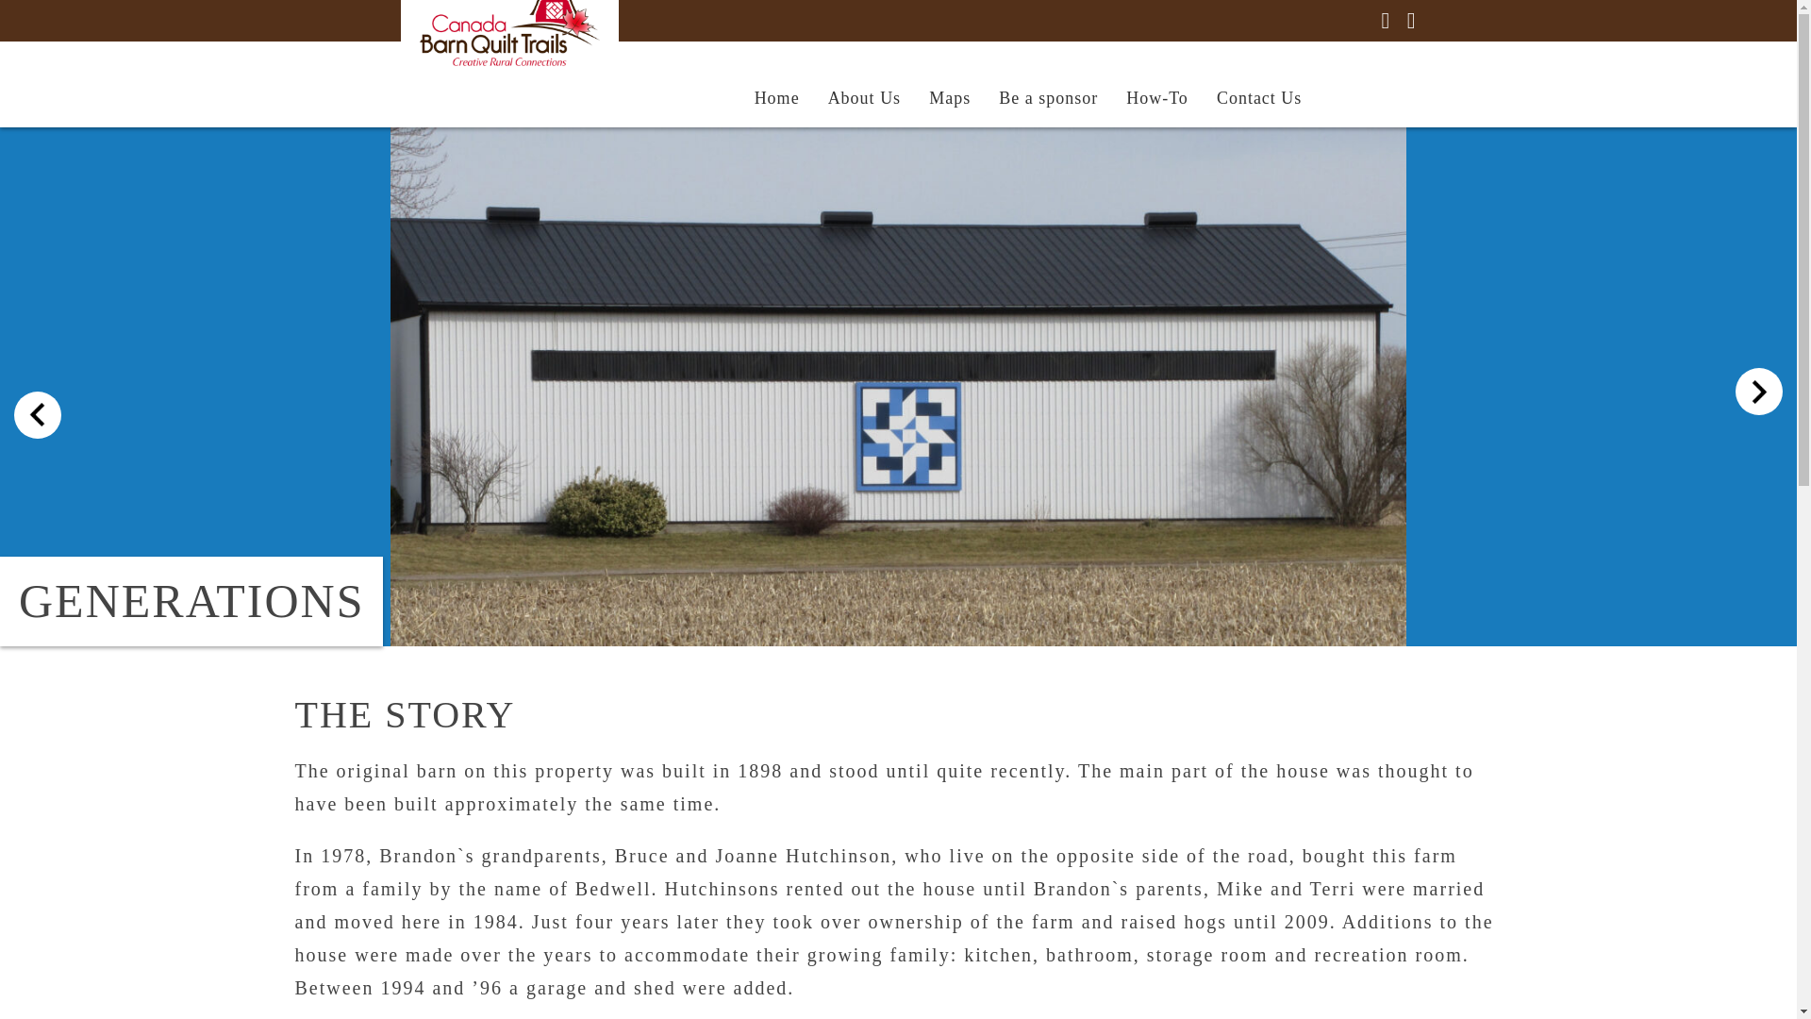 This screenshot has width=1811, height=1019. I want to click on Be a sponsor, so click(1048, 97).